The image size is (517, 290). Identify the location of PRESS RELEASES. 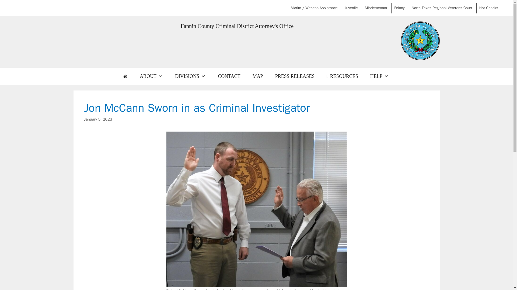
(295, 76).